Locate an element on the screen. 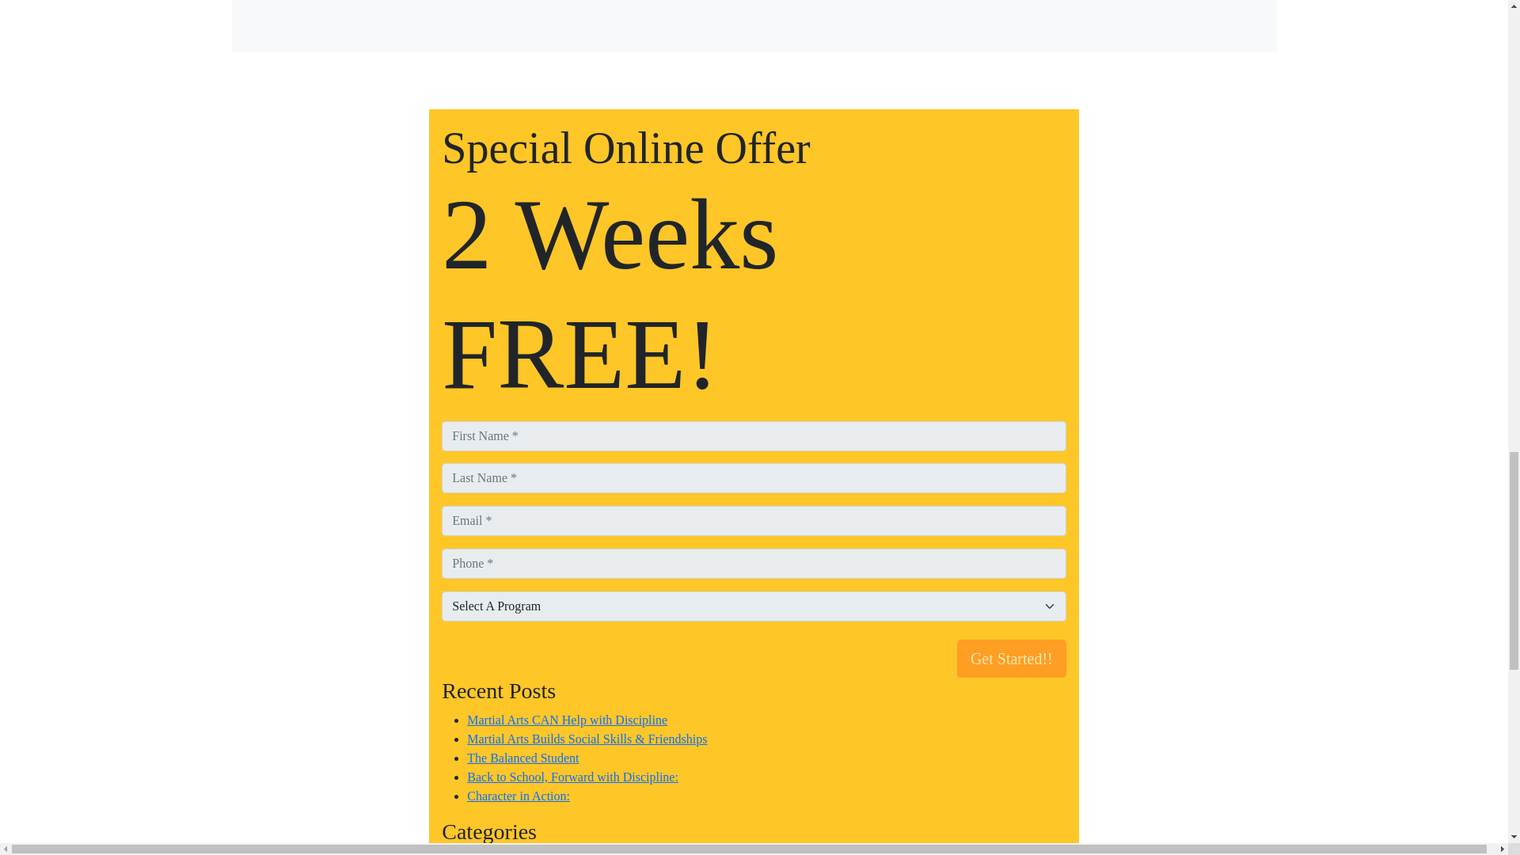 Image resolution: width=1520 pixels, height=855 pixels. Get Started!! is located at coordinates (1012, 659).